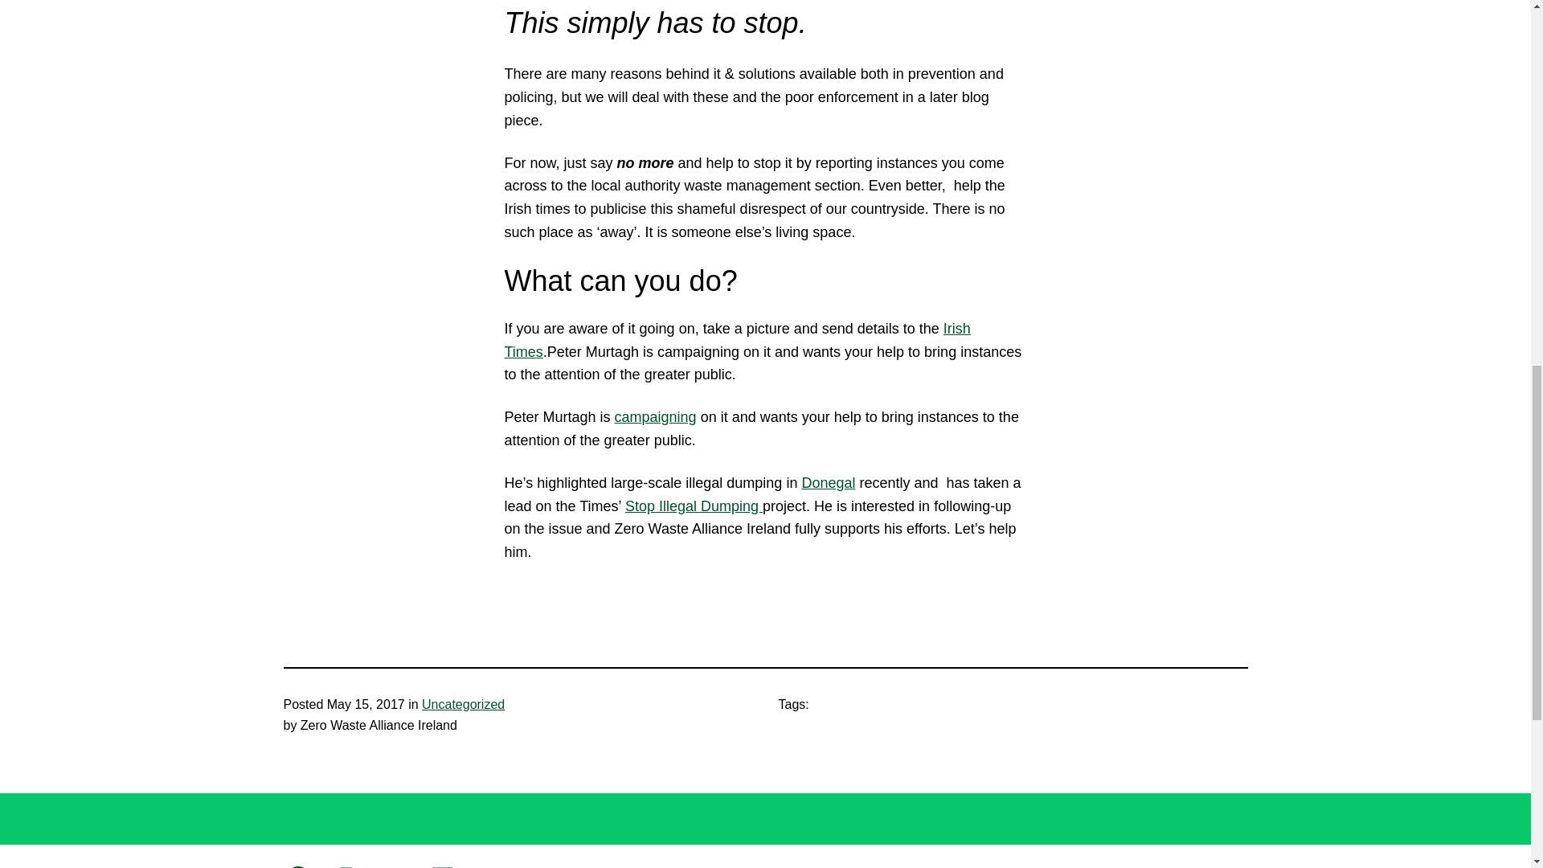 This screenshot has width=1543, height=868. Describe the element at coordinates (693, 506) in the screenshot. I see `Stop Illegal Dumping` at that location.